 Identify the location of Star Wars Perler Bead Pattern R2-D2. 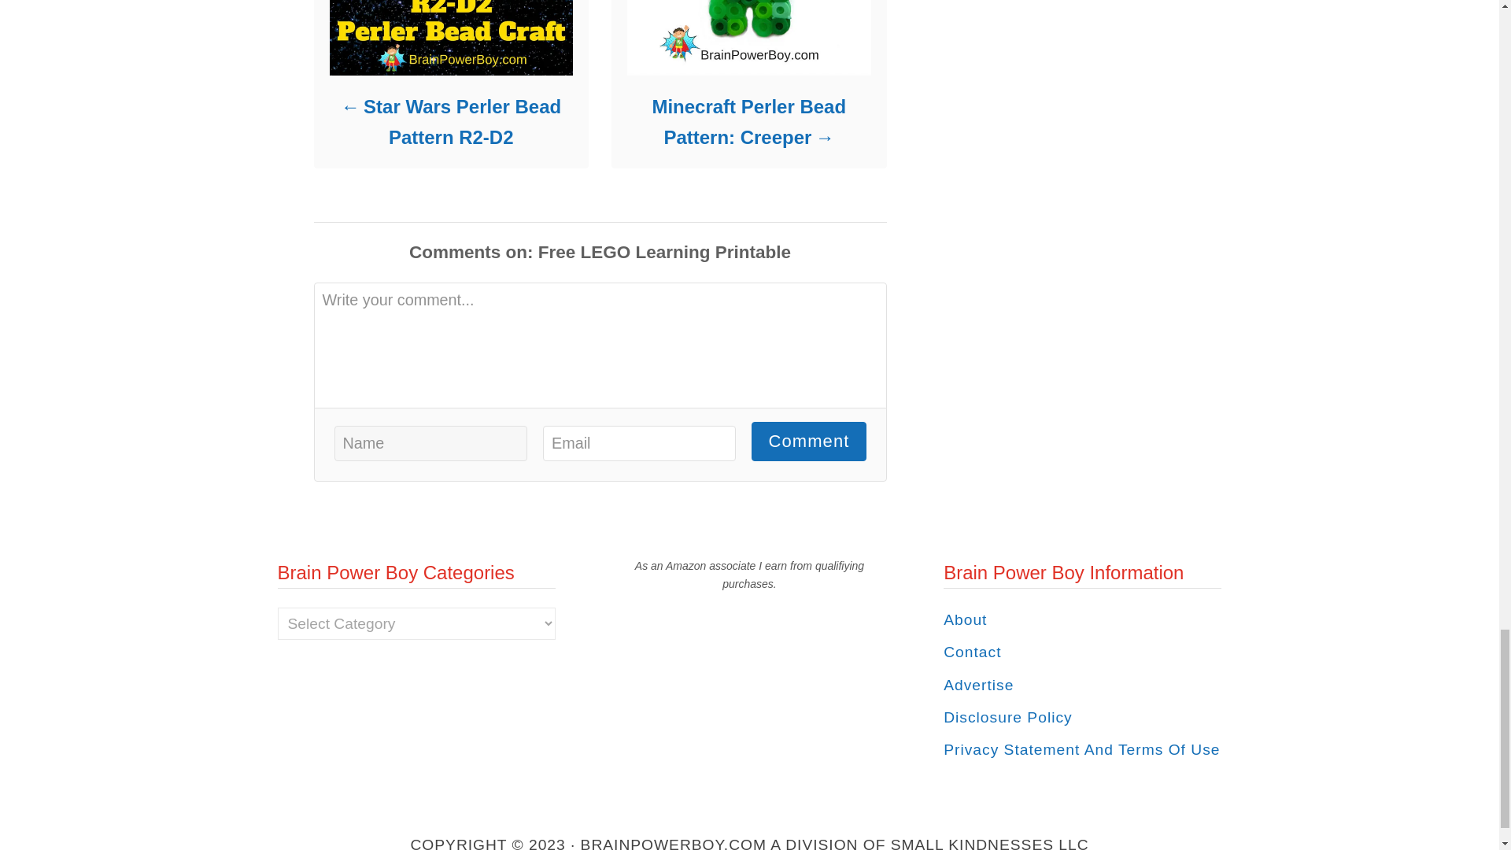
(450, 121).